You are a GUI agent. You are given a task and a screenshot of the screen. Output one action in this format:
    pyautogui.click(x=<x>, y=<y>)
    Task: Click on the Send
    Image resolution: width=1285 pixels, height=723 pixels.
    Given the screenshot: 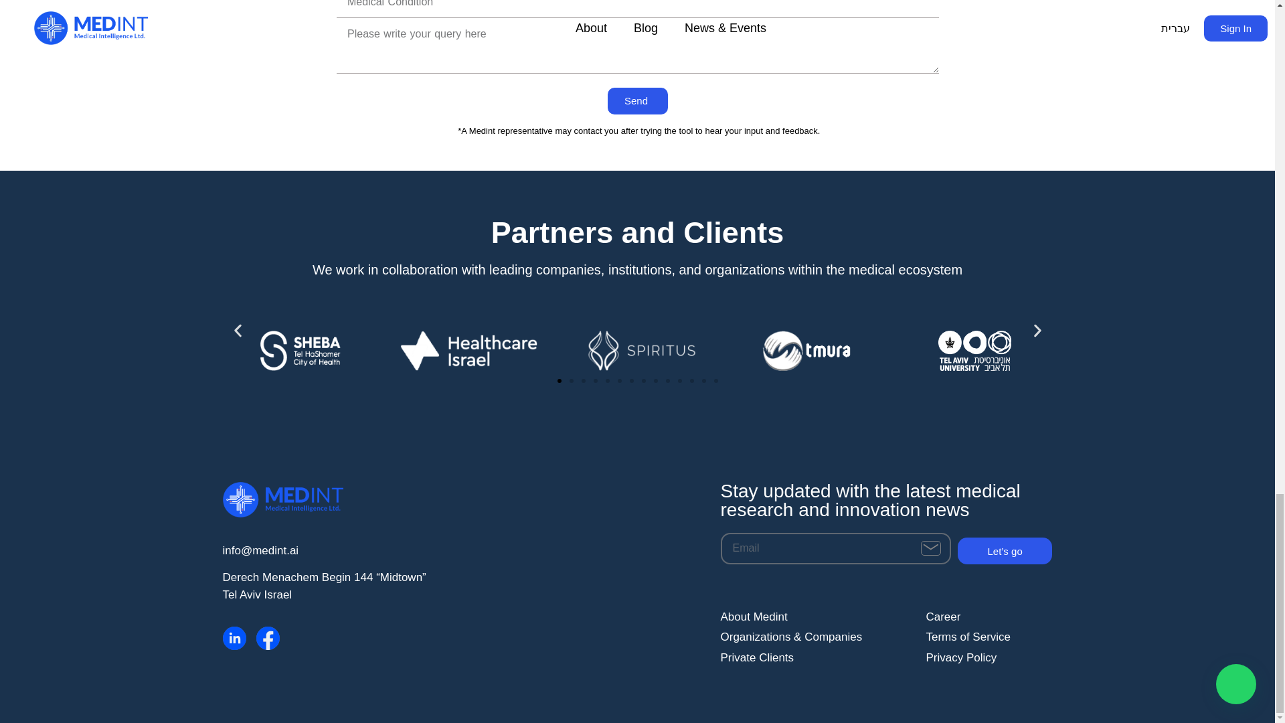 What is the action you would take?
    pyautogui.click(x=636, y=100)
    